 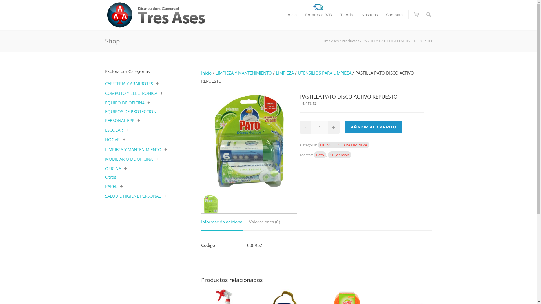 I want to click on EQUIPO DE OFICINA, so click(x=125, y=103).